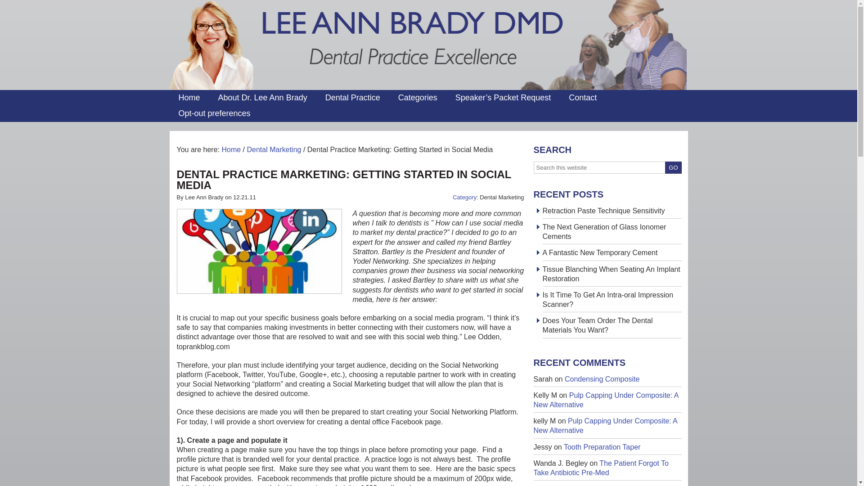 This screenshot has width=864, height=486. I want to click on Is It Time To Get An Intra-oral Impression Scanner?, so click(607, 299).